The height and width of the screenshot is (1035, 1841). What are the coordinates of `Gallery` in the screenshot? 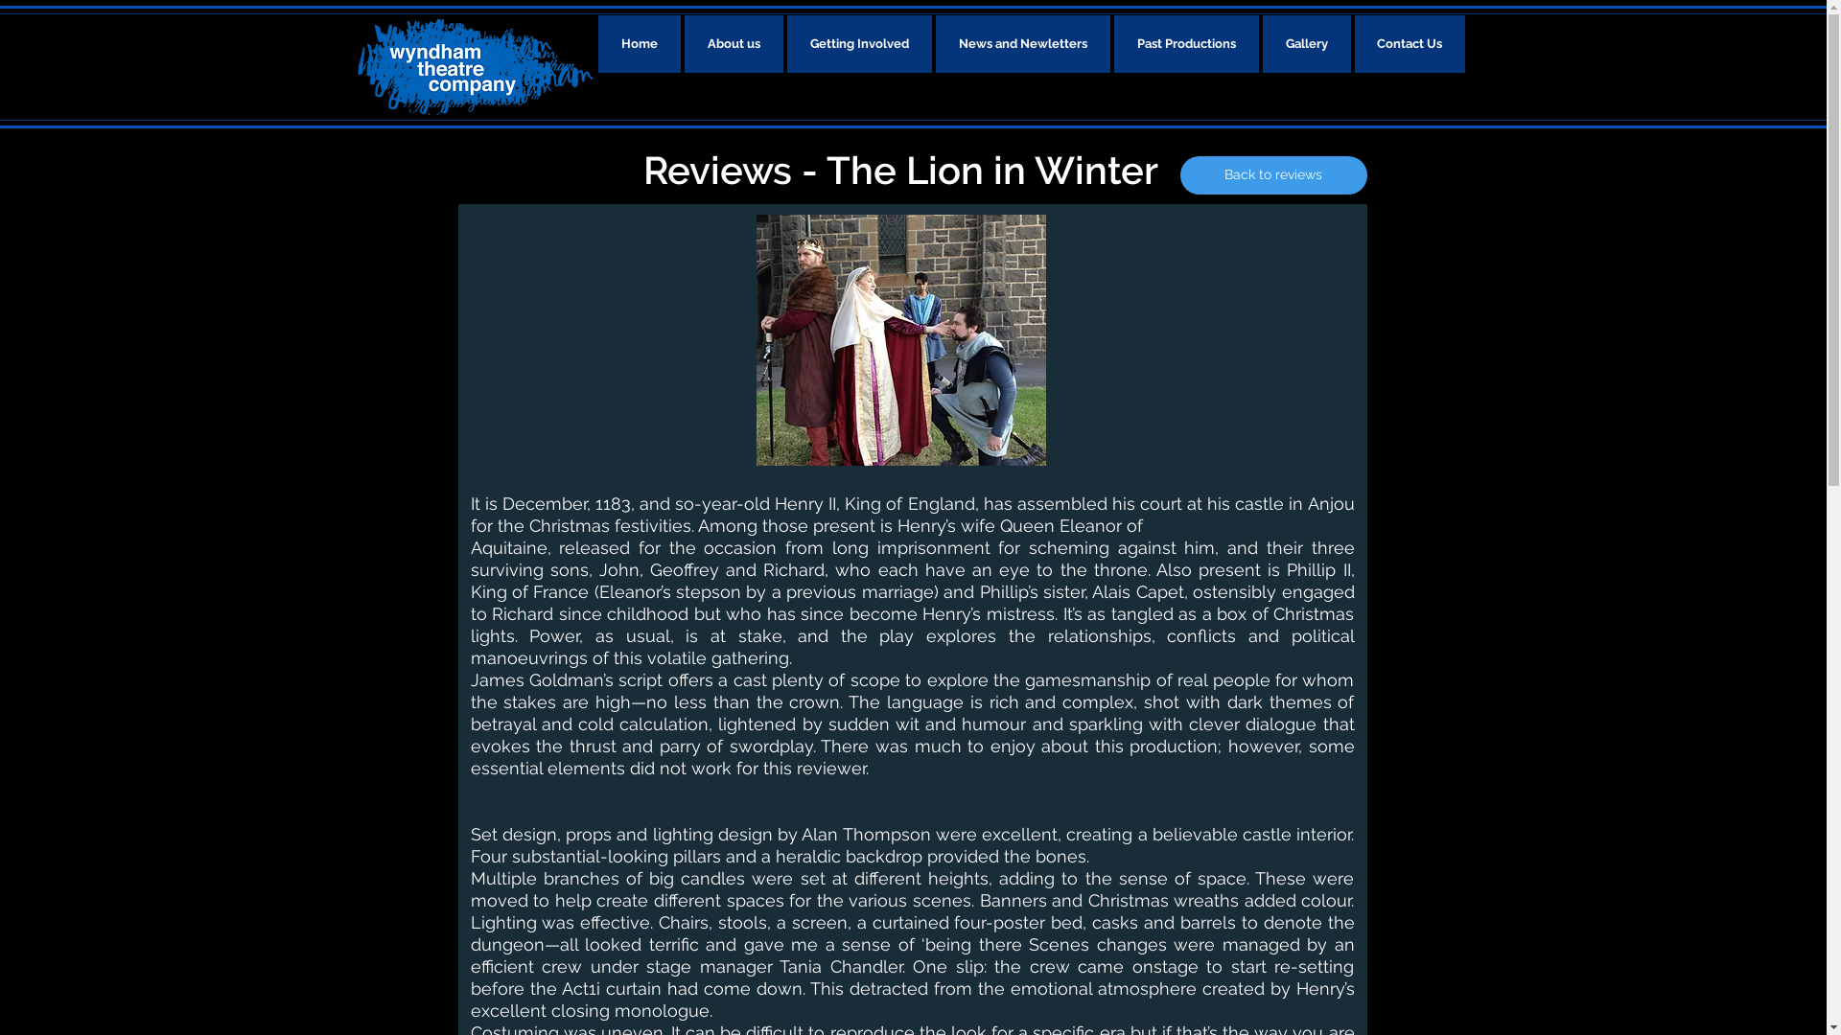 It's located at (1306, 44).